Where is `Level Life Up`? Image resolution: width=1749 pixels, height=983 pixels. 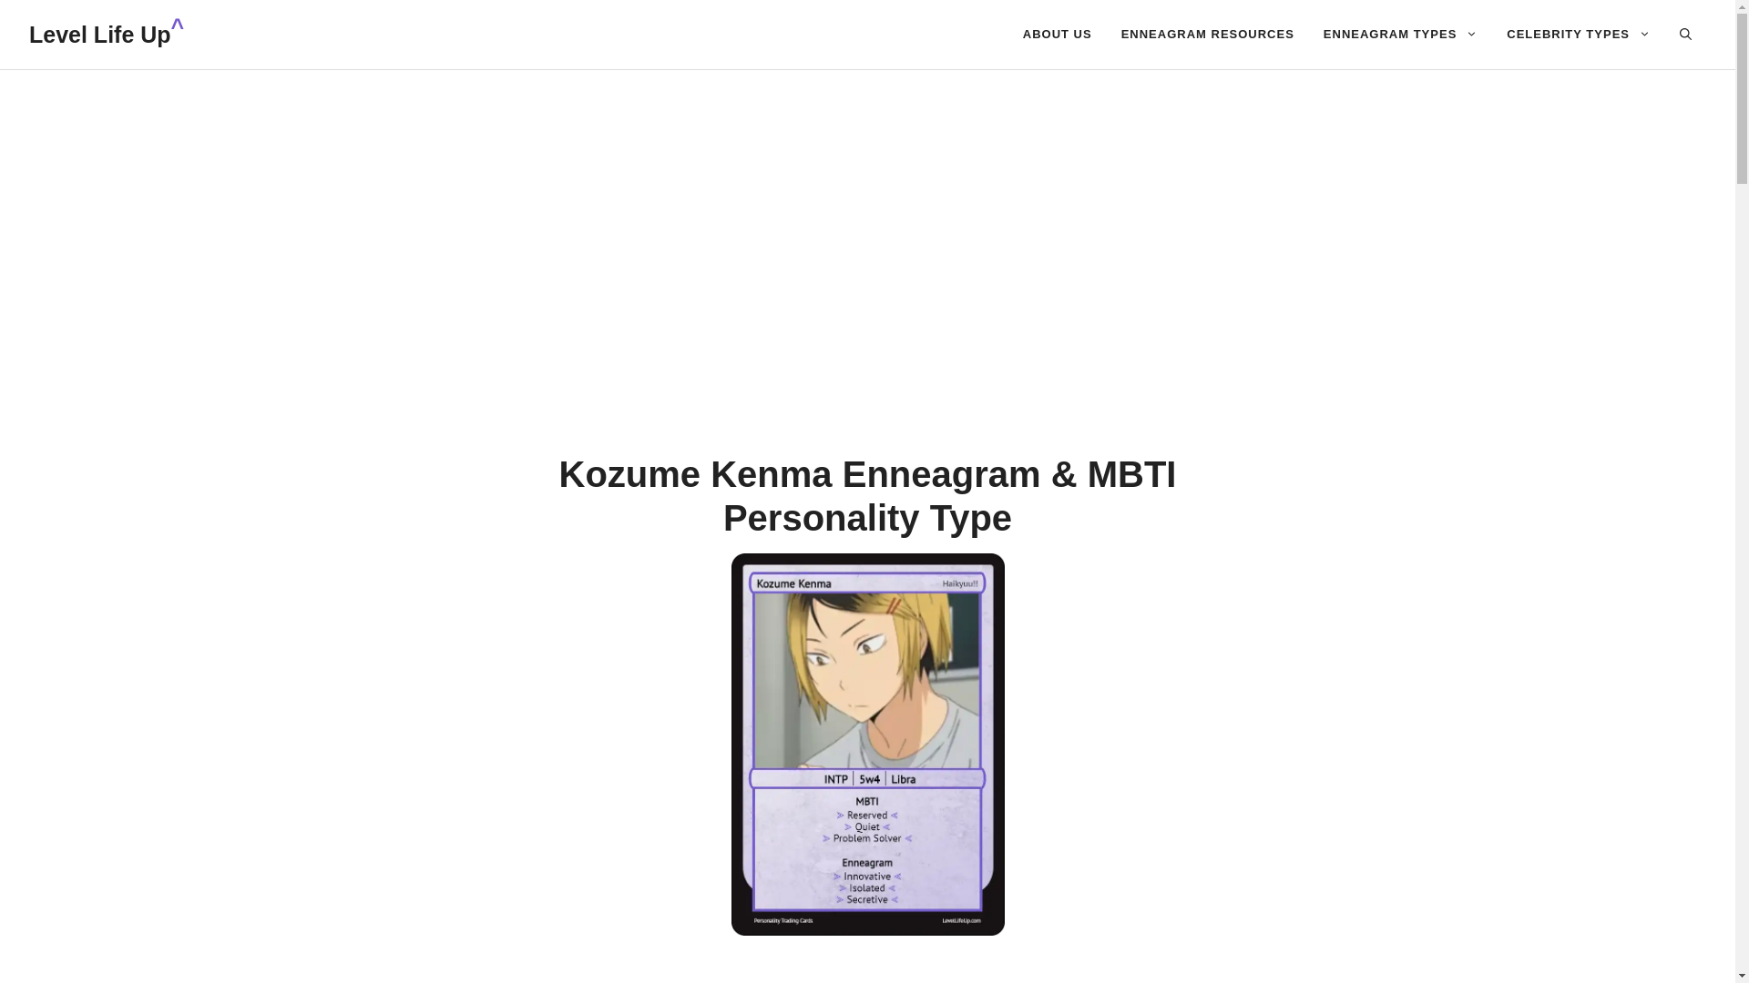
Level Life Up is located at coordinates (100, 34).